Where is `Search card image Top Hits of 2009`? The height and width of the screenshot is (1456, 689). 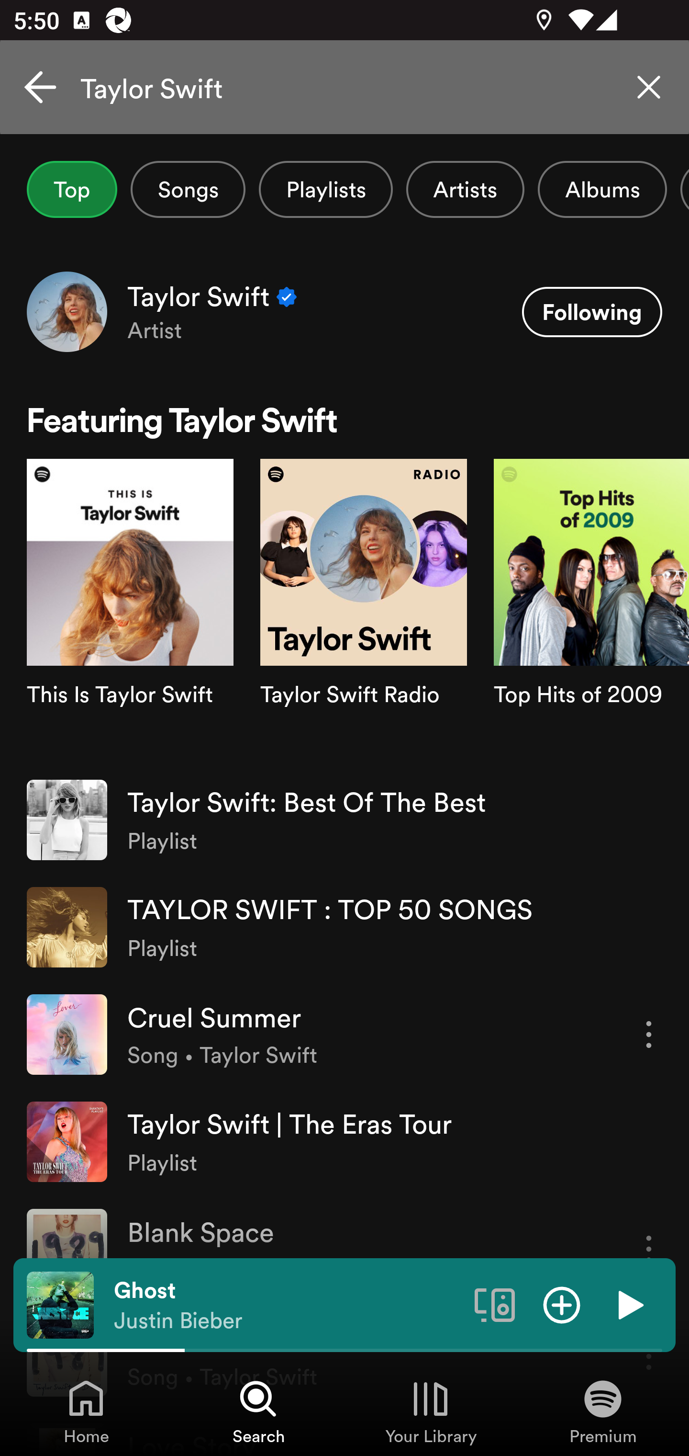
Search card image Top Hits of 2009 is located at coordinates (591, 612).